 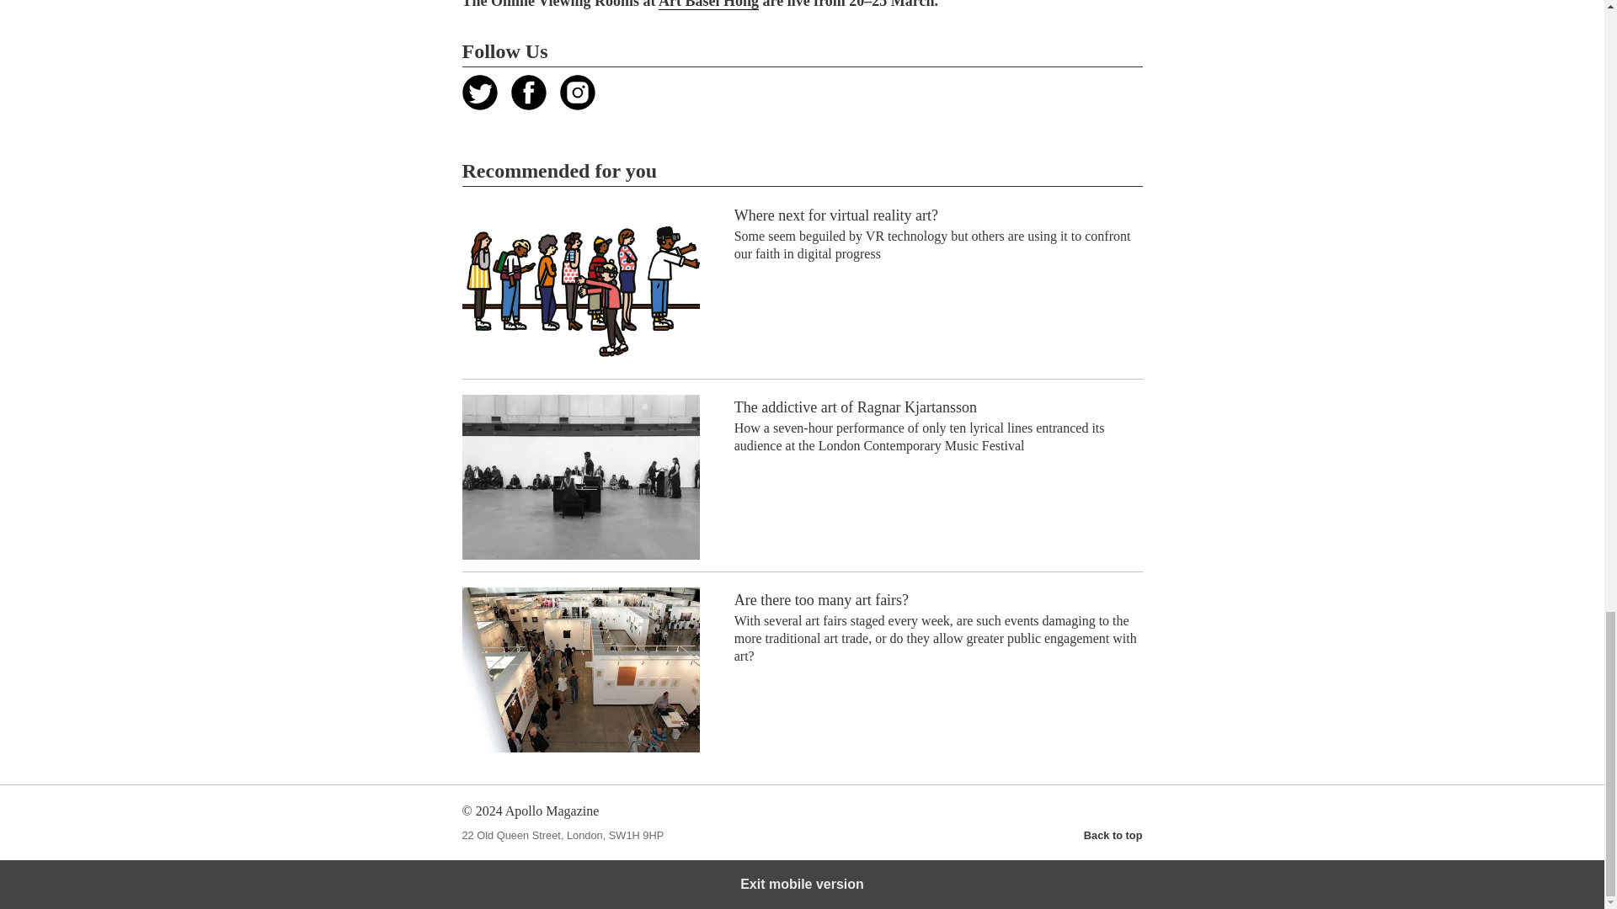 What do you see at coordinates (707, 5) in the screenshot?
I see `Art Basel Hong` at bounding box center [707, 5].